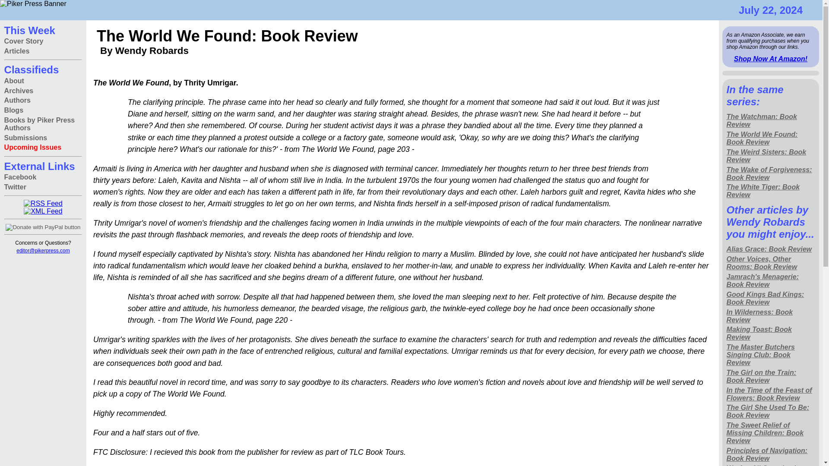 The width and height of the screenshot is (829, 466). What do you see at coordinates (771, 263) in the screenshot?
I see `Other Voices, Other Rooms: Book Review` at bounding box center [771, 263].